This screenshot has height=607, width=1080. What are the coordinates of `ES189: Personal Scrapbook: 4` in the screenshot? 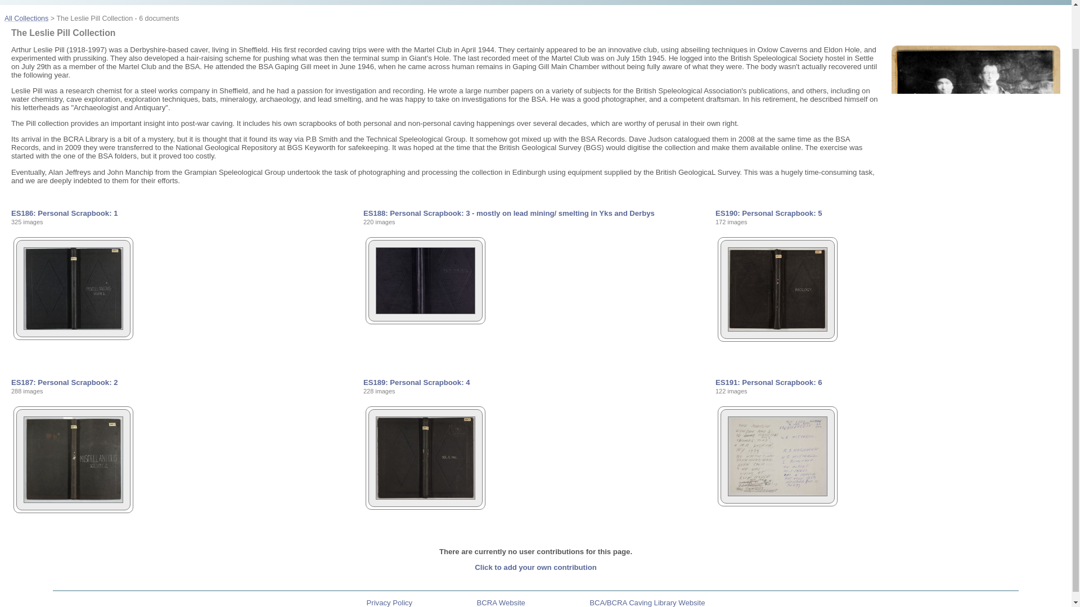 It's located at (416, 382).